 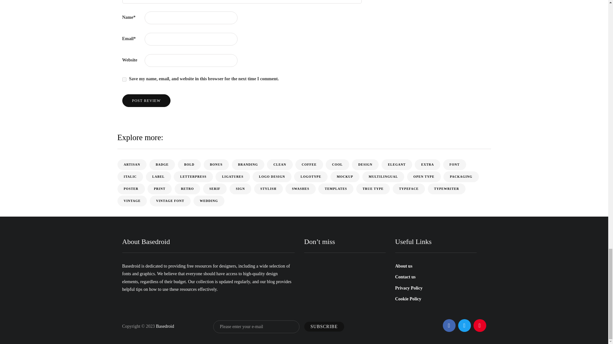 What do you see at coordinates (124, 79) in the screenshot?
I see `yes` at bounding box center [124, 79].